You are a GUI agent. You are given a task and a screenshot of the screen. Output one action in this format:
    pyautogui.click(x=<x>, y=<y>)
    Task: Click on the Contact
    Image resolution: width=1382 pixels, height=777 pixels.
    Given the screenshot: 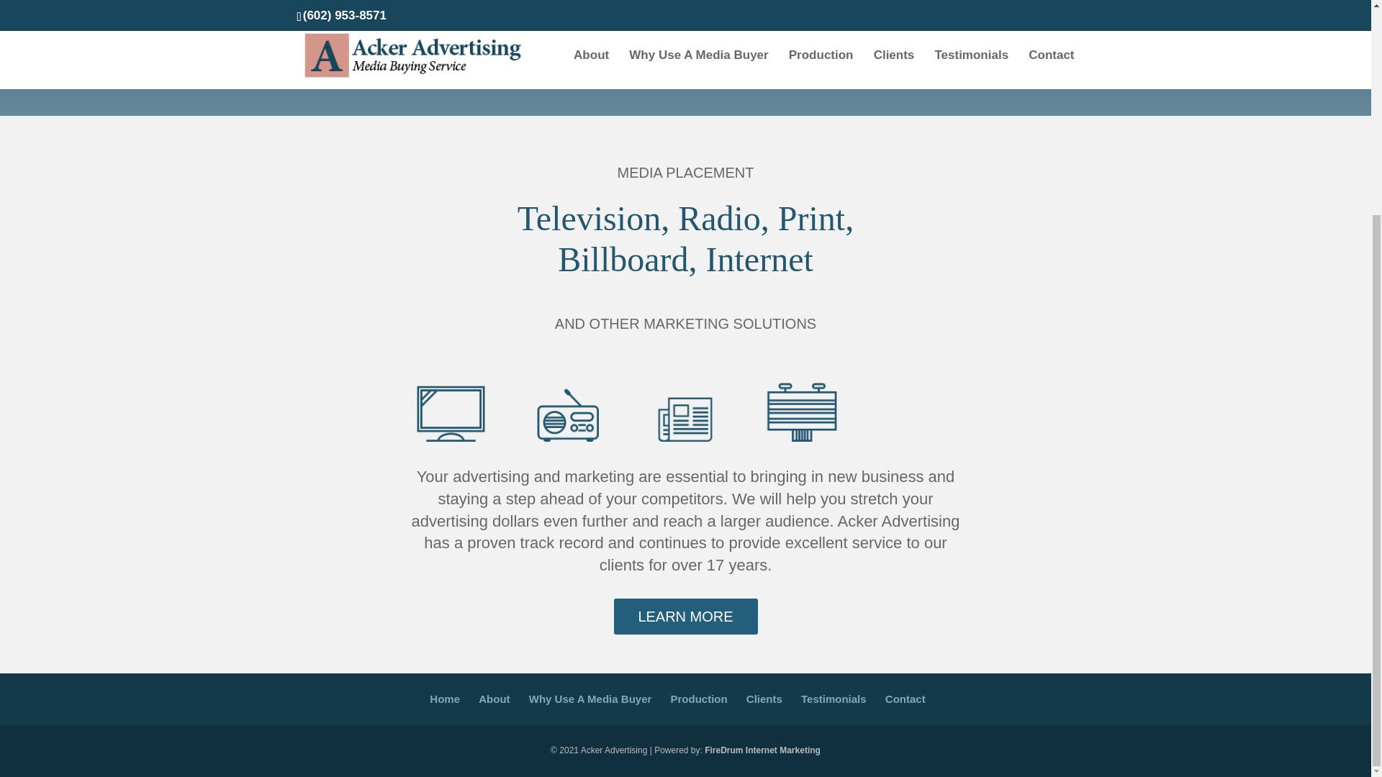 What is the action you would take?
    pyautogui.click(x=905, y=699)
    